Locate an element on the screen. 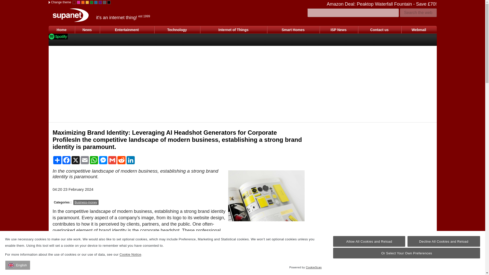 This screenshot has width=489, height=275. ISP News is located at coordinates (338, 30).